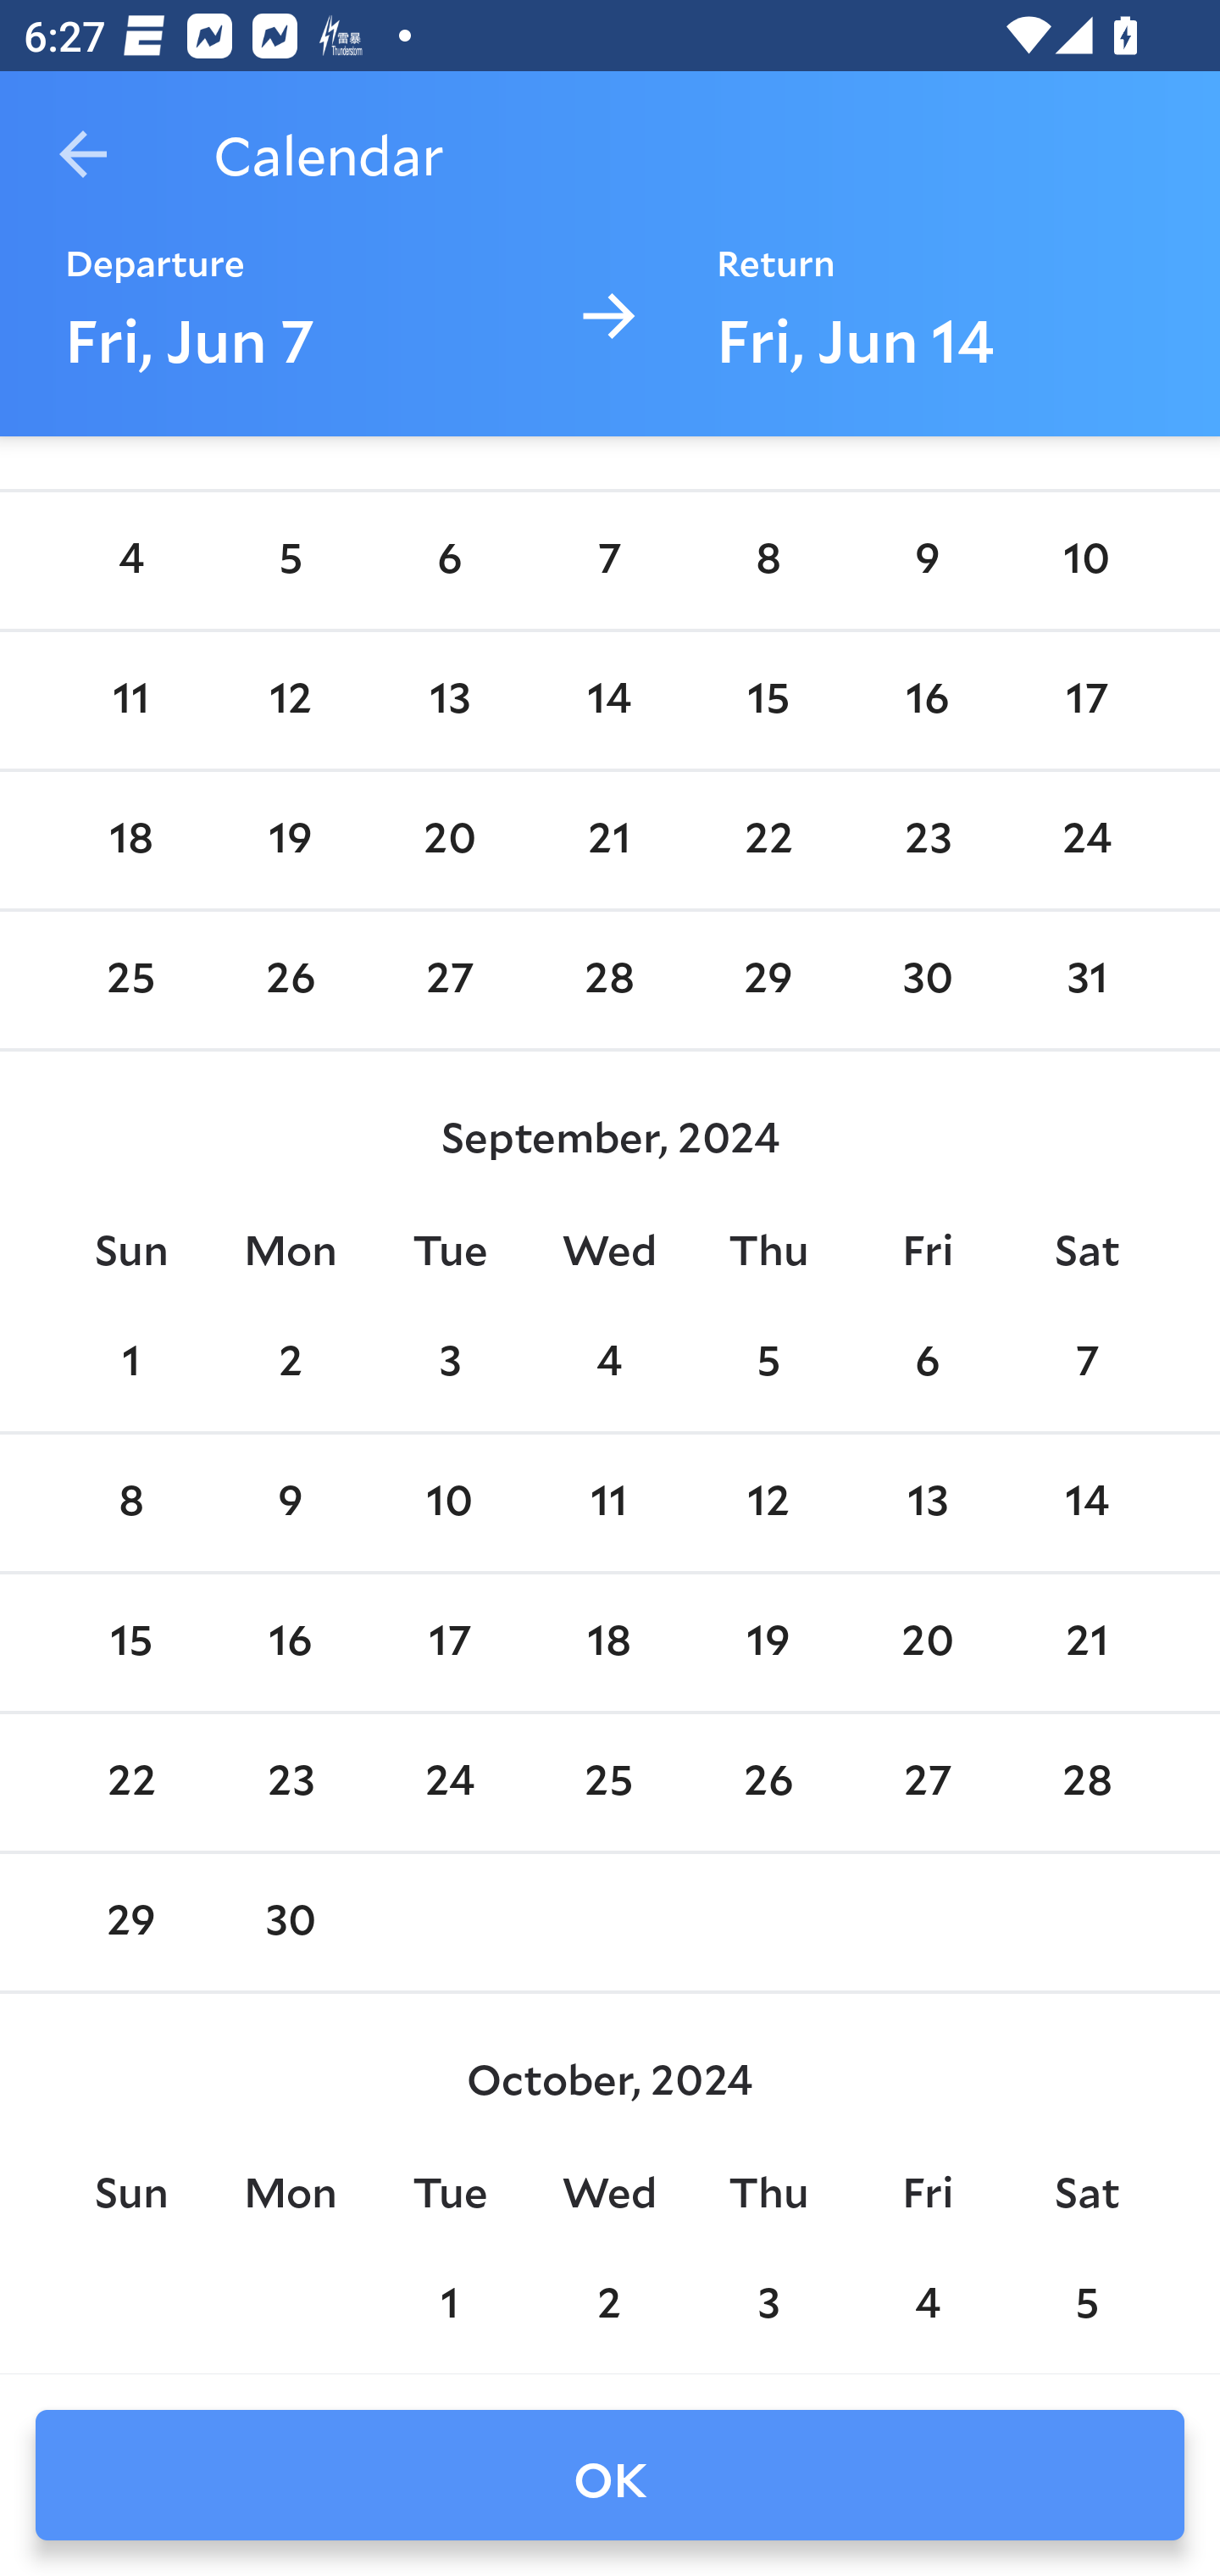 The image size is (1220, 2576). What do you see at coordinates (449, 981) in the screenshot?
I see `27` at bounding box center [449, 981].